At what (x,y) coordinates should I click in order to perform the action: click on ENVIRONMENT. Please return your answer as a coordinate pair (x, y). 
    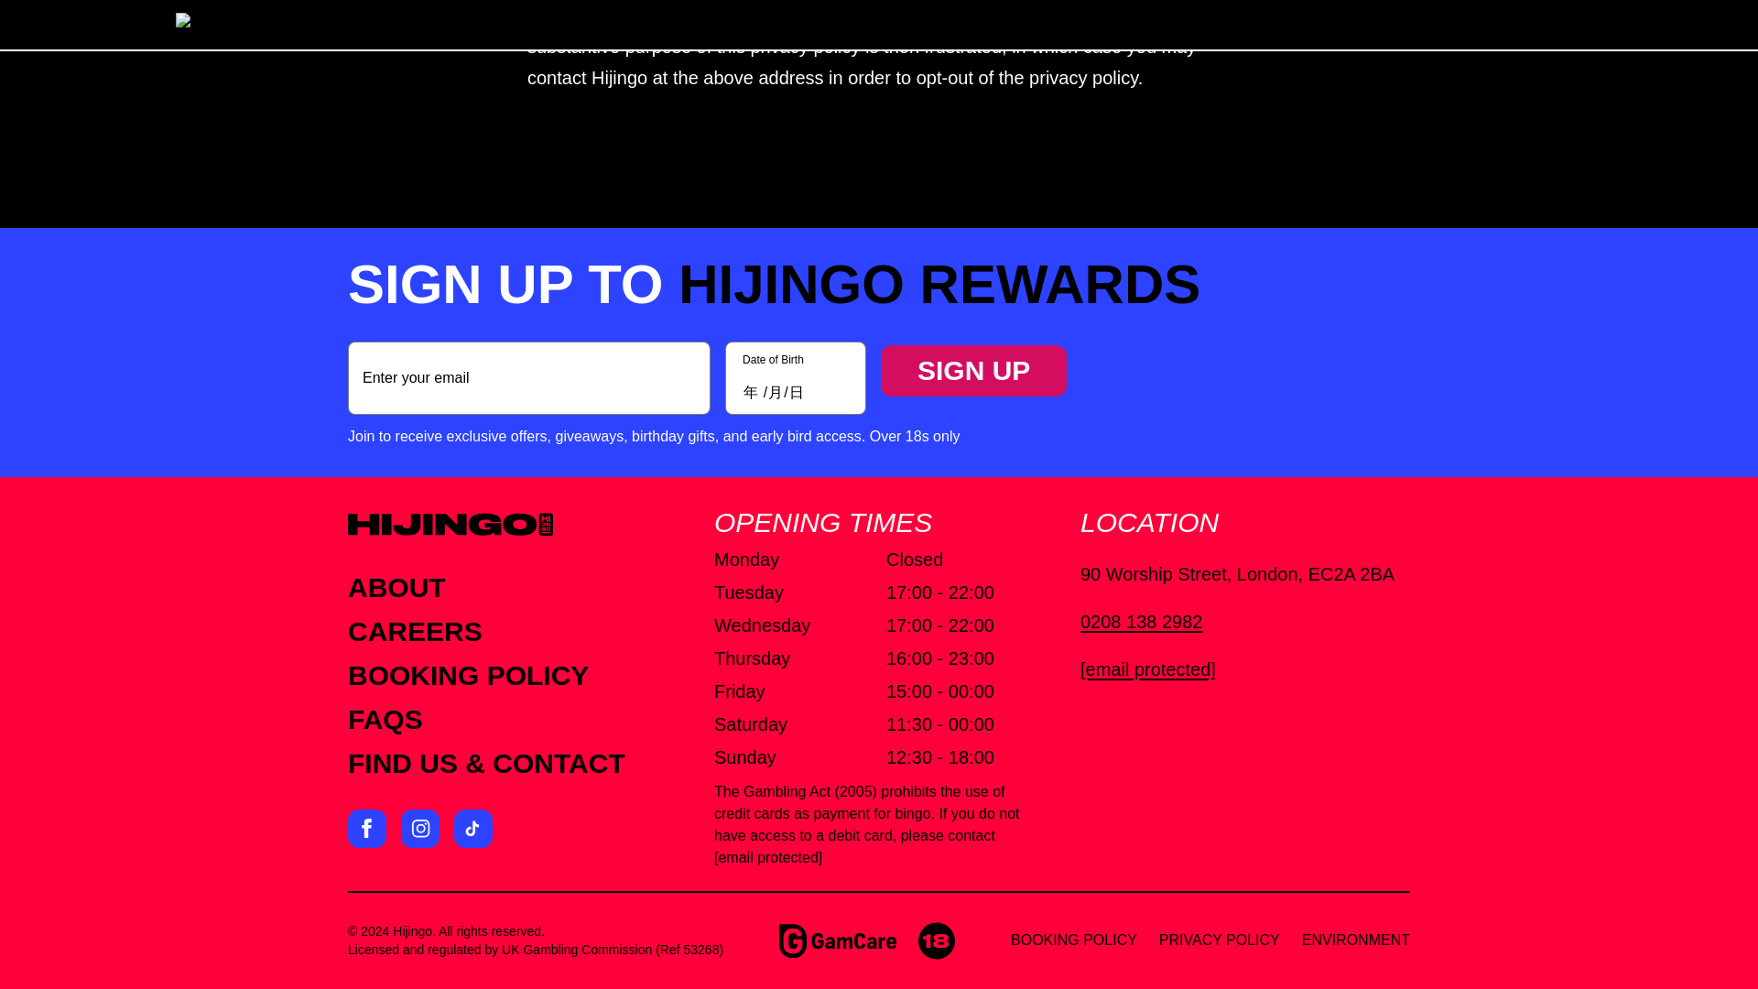
    Looking at the image, I should click on (1355, 940).